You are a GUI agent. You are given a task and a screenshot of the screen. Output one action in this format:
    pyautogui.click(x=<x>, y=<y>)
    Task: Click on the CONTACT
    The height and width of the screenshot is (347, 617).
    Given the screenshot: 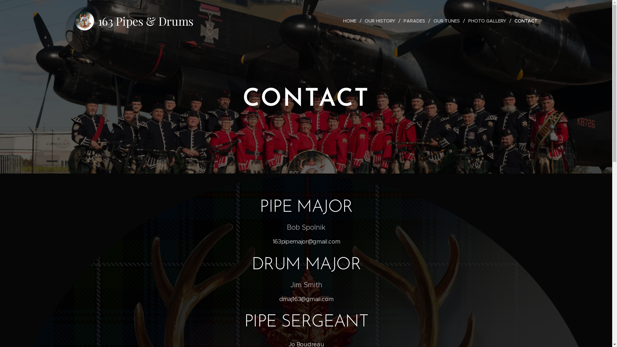 What is the action you would take?
    pyautogui.click(x=524, y=21)
    